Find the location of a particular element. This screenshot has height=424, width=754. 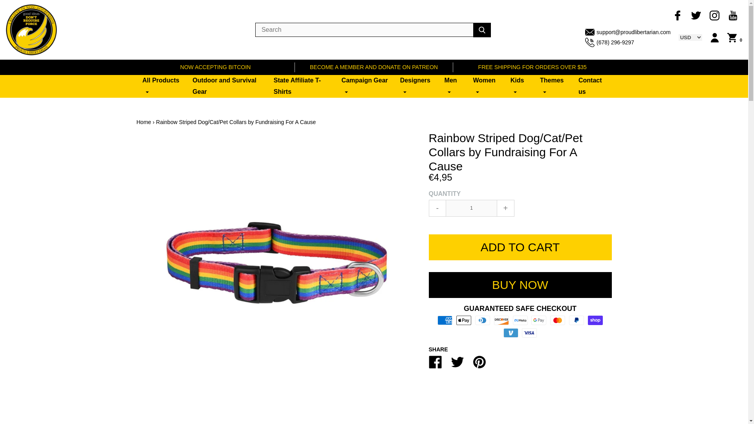

State Affiliate T-Shirts is located at coordinates (302, 86).